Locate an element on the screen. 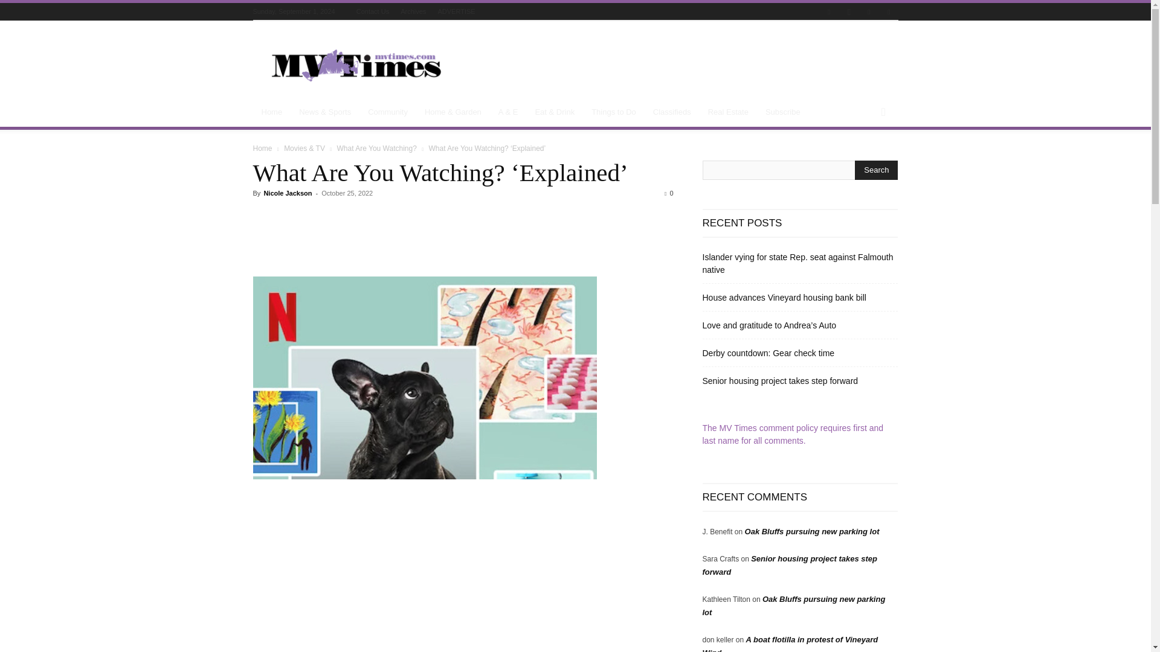 This screenshot has width=1160, height=652. Contact Us is located at coordinates (372, 11).